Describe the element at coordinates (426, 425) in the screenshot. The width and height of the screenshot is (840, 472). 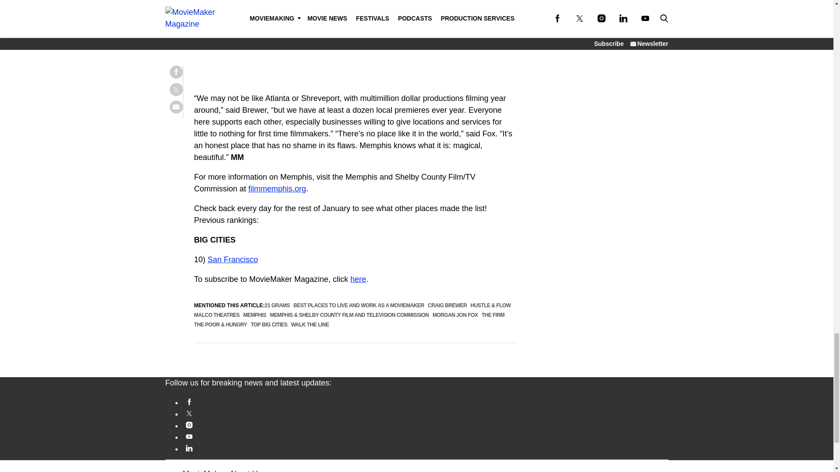
I see `Follow us on Instagram` at that location.